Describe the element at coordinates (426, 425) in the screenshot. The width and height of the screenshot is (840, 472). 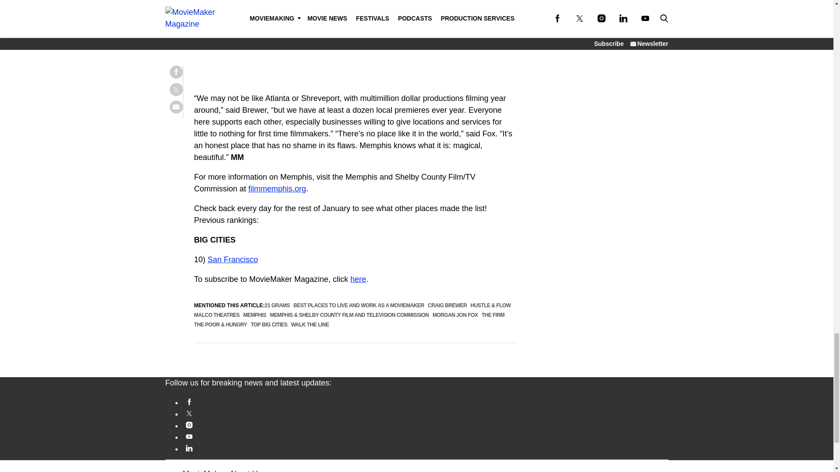
I see `Follow us on Instagram` at that location.